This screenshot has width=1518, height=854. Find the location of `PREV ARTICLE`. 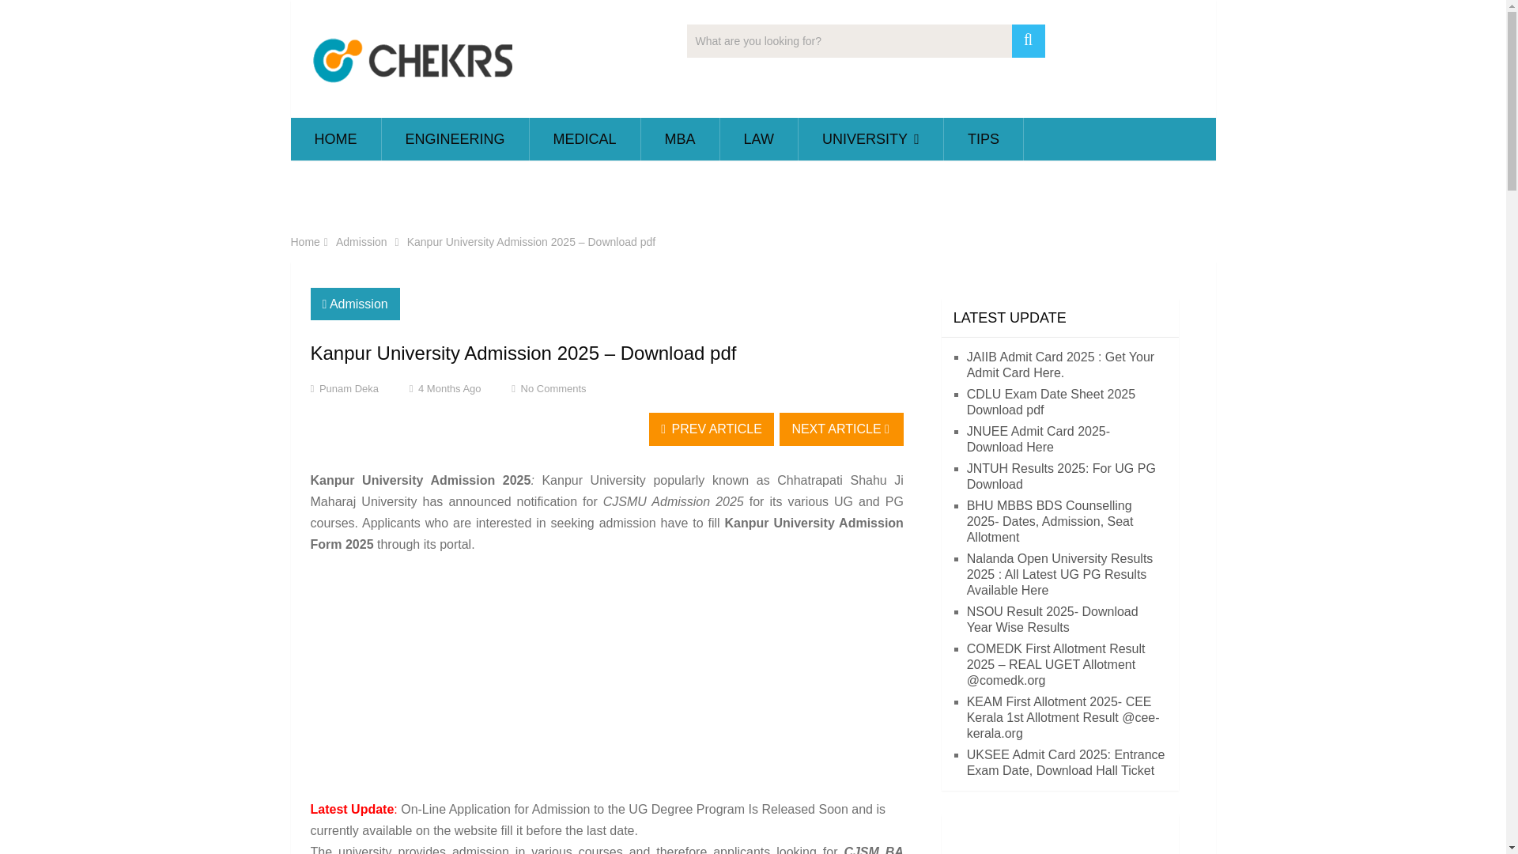

PREV ARTICLE is located at coordinates (712, 429).